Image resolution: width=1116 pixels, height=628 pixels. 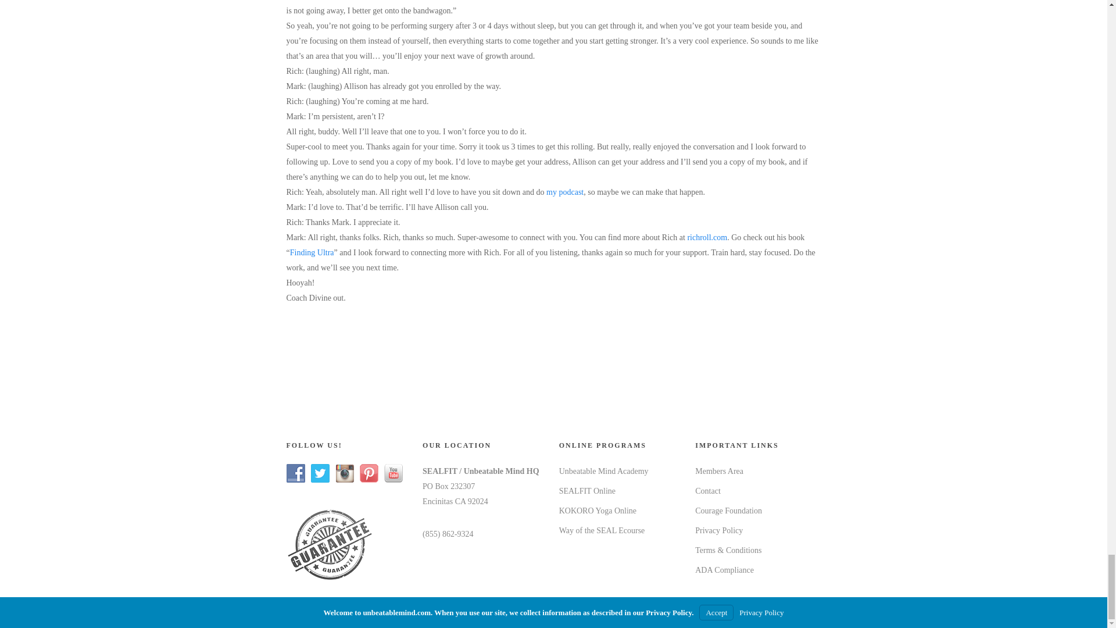 I want to click on Follow Us on Facebook, so click(x=295, y=473).